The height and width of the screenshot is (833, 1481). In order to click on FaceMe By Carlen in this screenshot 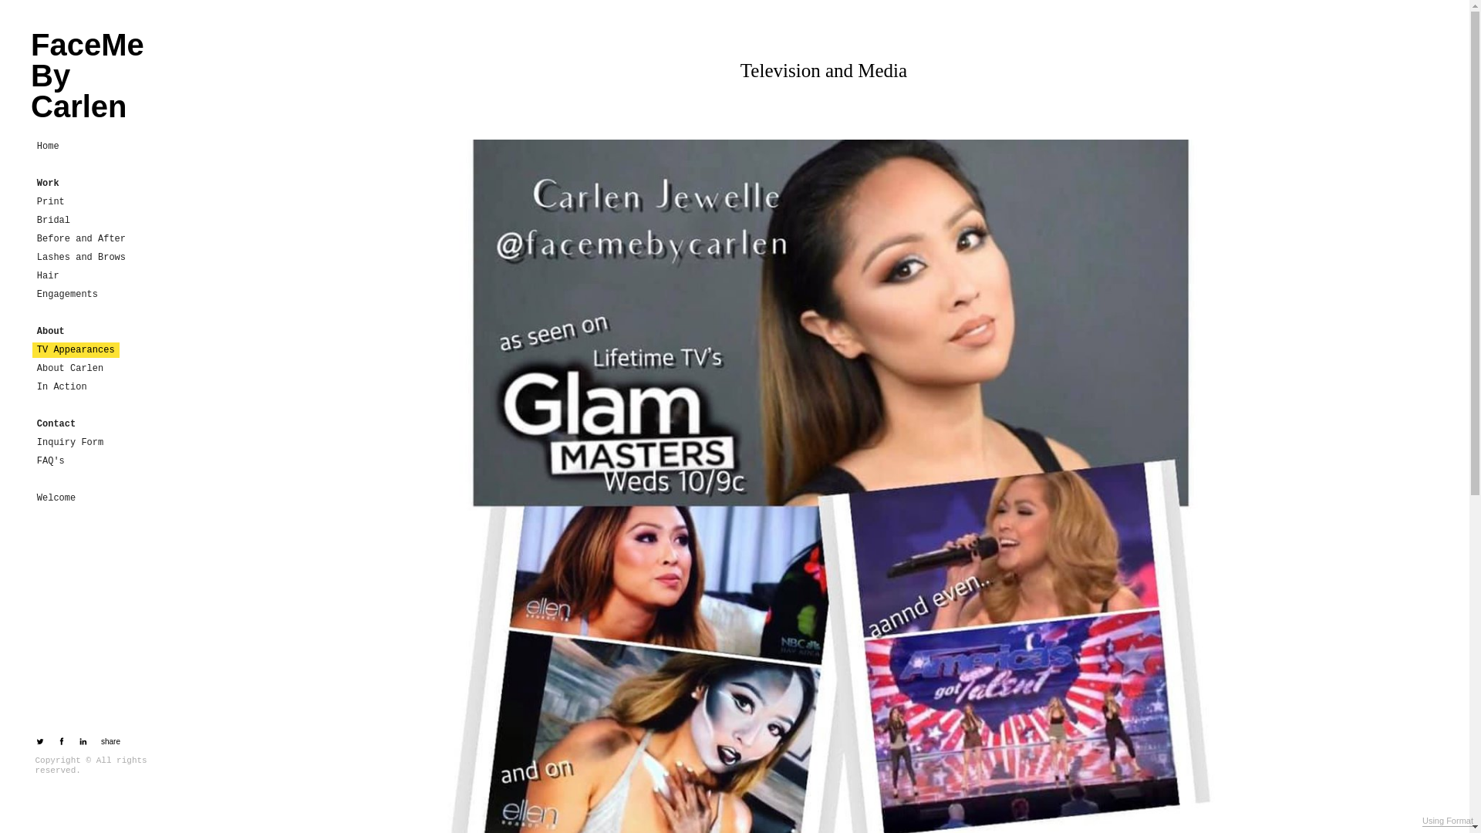, I will do `click(97, 75)`.